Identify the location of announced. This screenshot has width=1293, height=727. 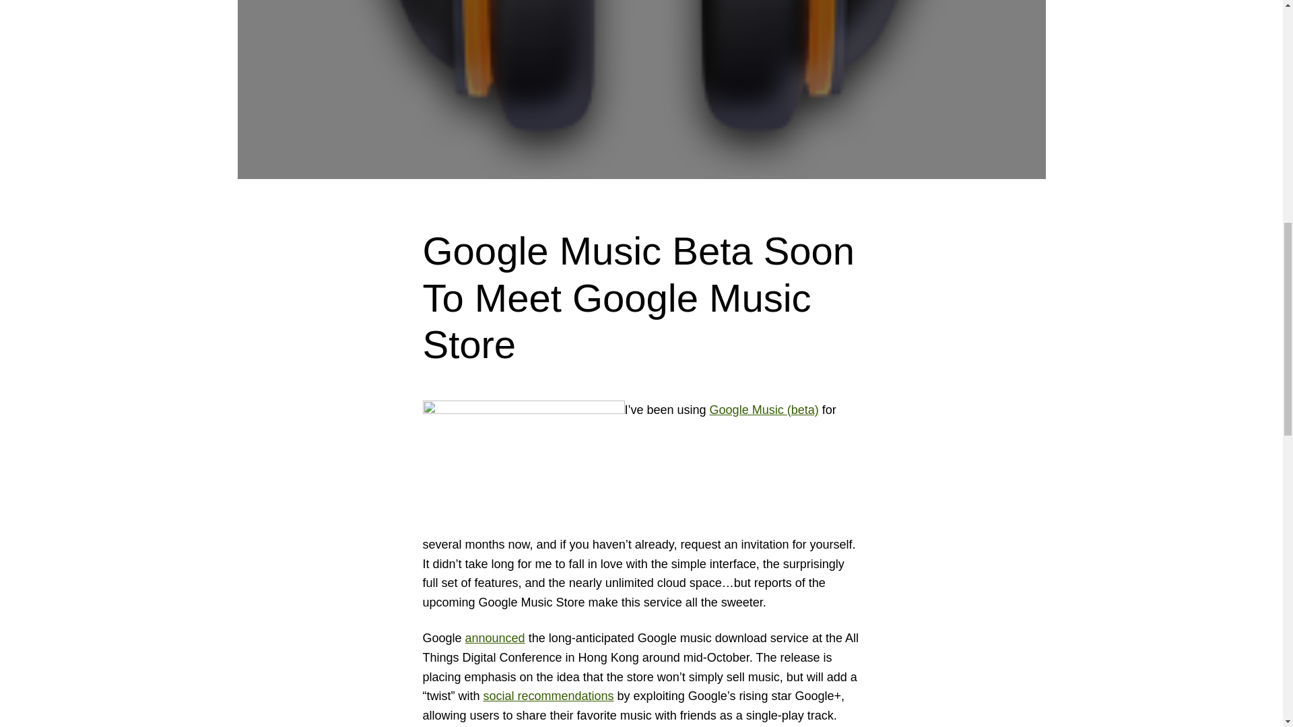
(495, 638).